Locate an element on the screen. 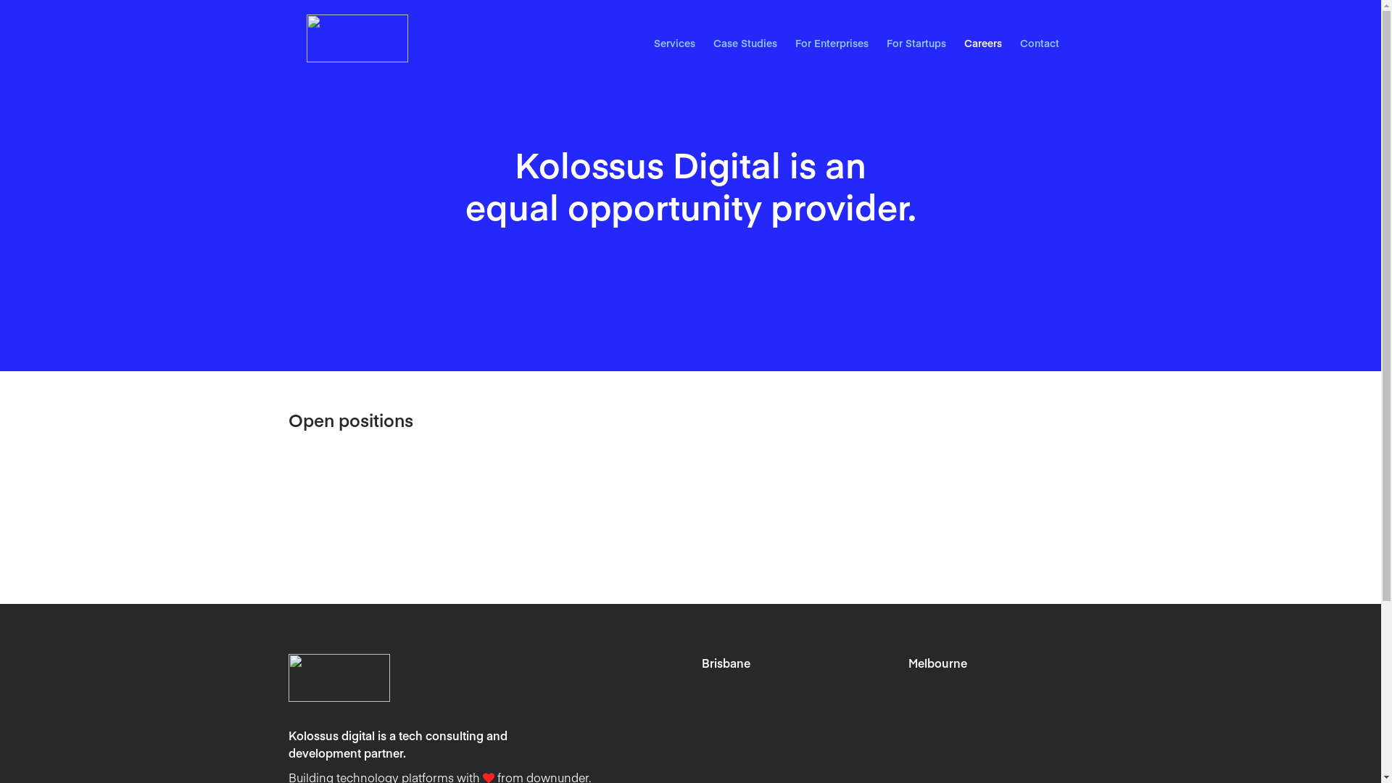 The height and width of the screenshot is (783, 1392). Contact is located at coordinates (1039, 43).